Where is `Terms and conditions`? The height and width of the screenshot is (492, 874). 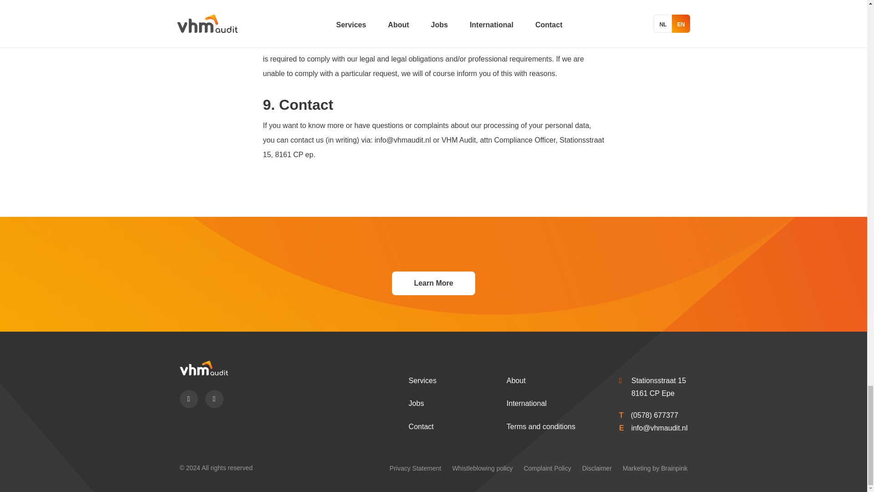 Terms and conditions is located at coordinates (541, 426).